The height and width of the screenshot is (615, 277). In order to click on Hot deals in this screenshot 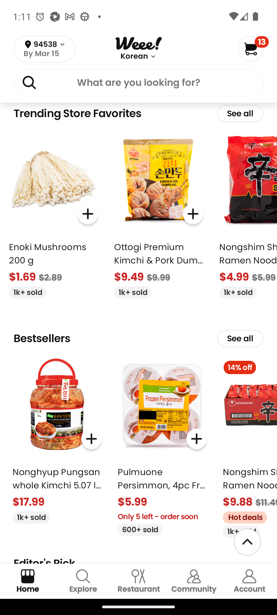, I will do `click(242, 516)`.